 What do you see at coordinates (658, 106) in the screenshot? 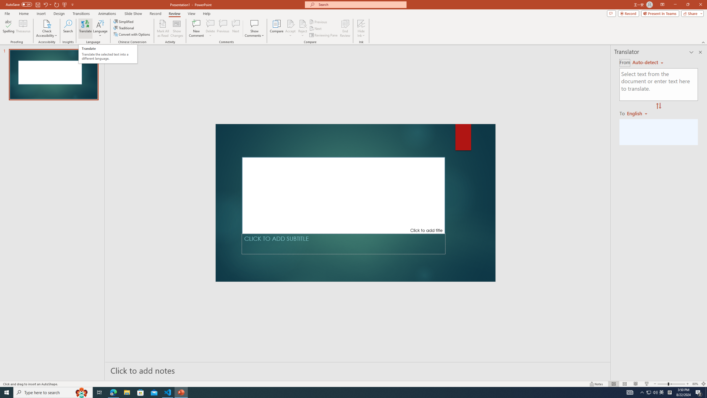
I see `Swap "from" and "to" languages.` at bounding box center [658, 106].